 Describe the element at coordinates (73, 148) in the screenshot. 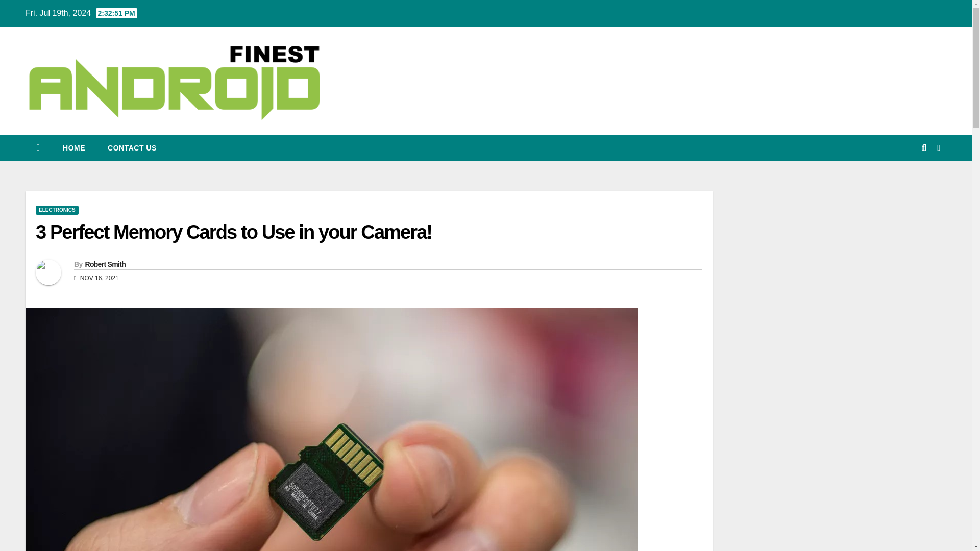

I see `Home` at that location.